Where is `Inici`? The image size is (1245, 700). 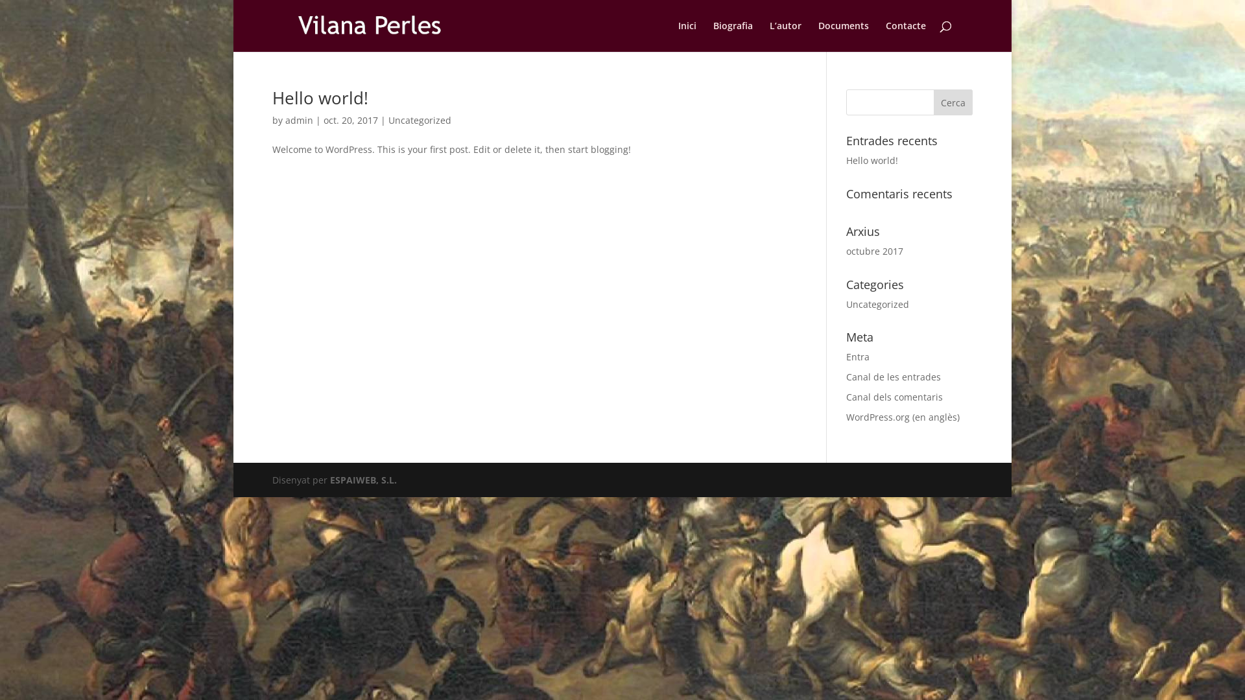
Inici is located at coordinates (687, 36).